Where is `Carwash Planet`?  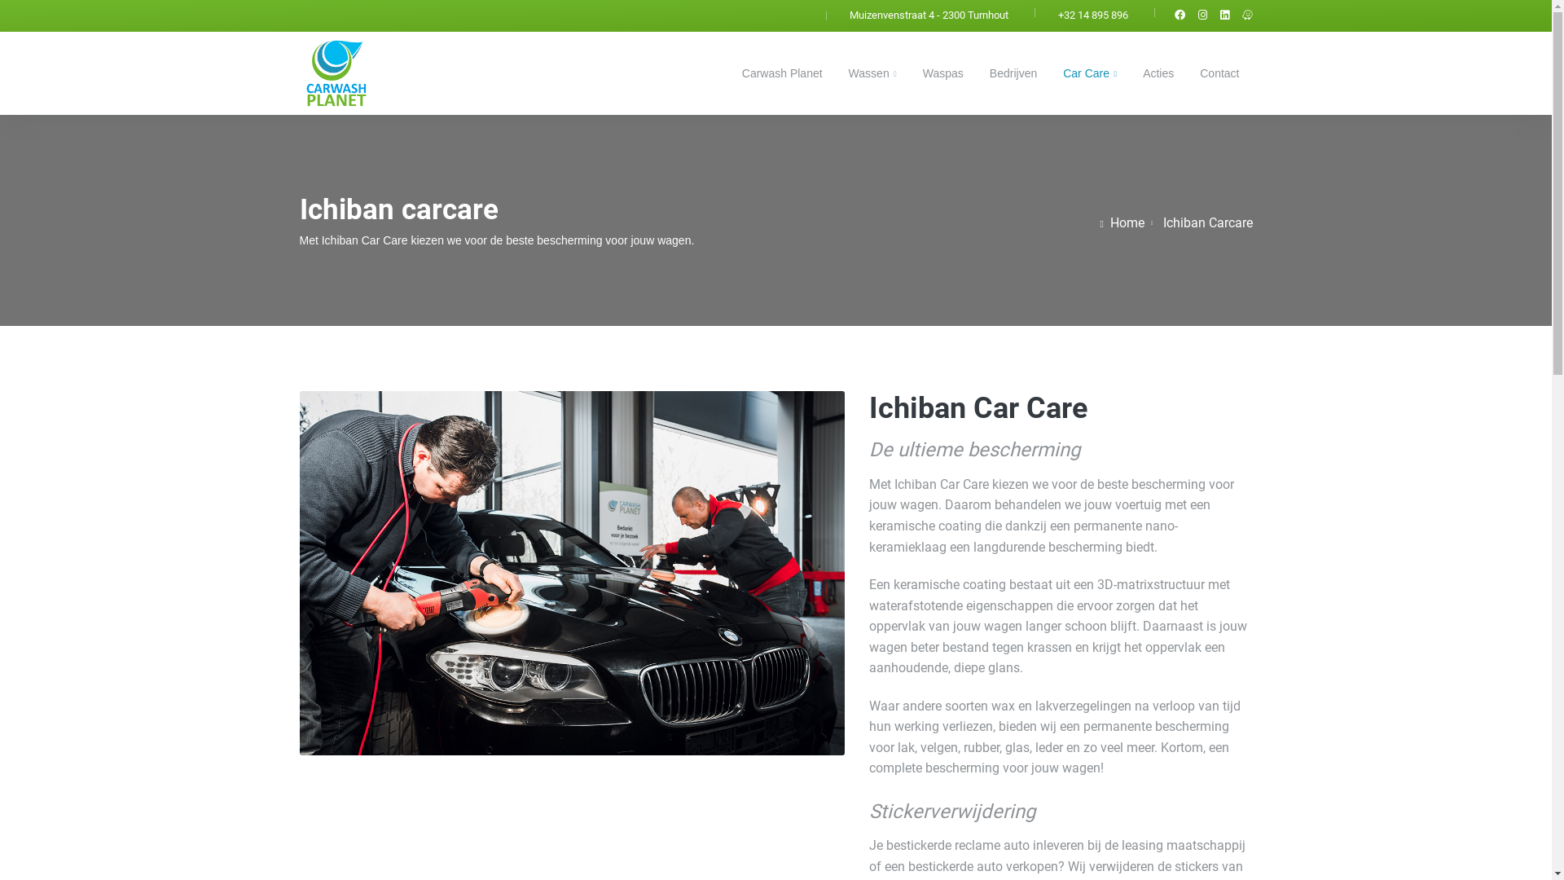 Carwash Planet is located at coordinates (782, 73).